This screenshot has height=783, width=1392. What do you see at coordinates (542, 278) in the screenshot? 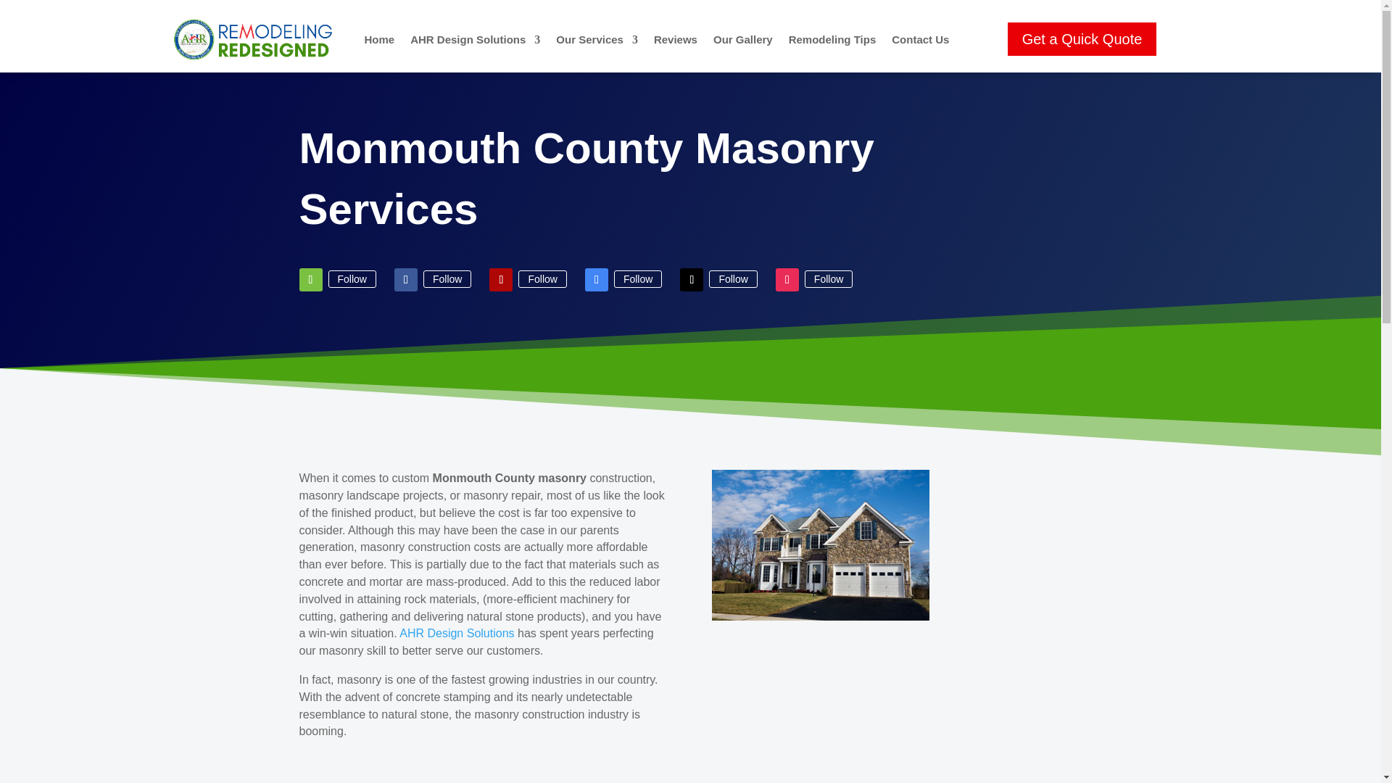
I see `Yelp` at bounding box center [542, 278].